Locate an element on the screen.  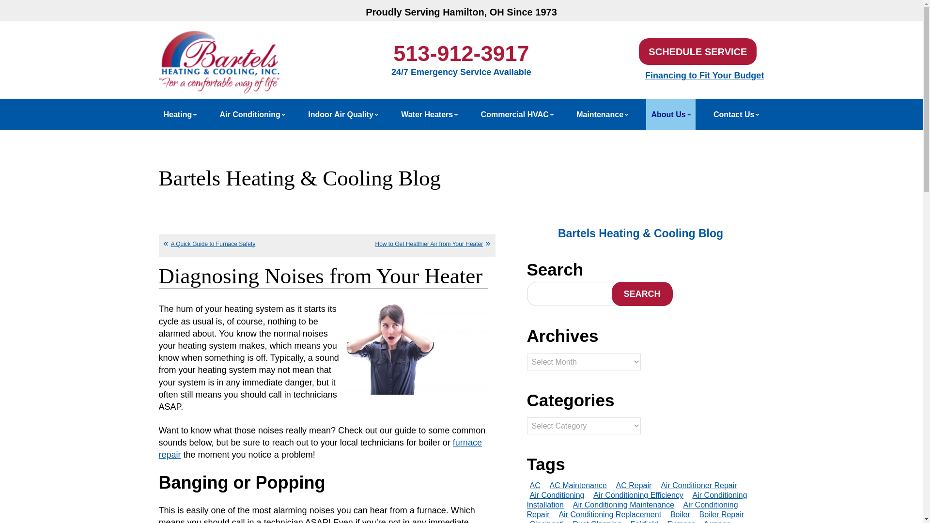
Air Conditioning is located at coordinates (252, 114).